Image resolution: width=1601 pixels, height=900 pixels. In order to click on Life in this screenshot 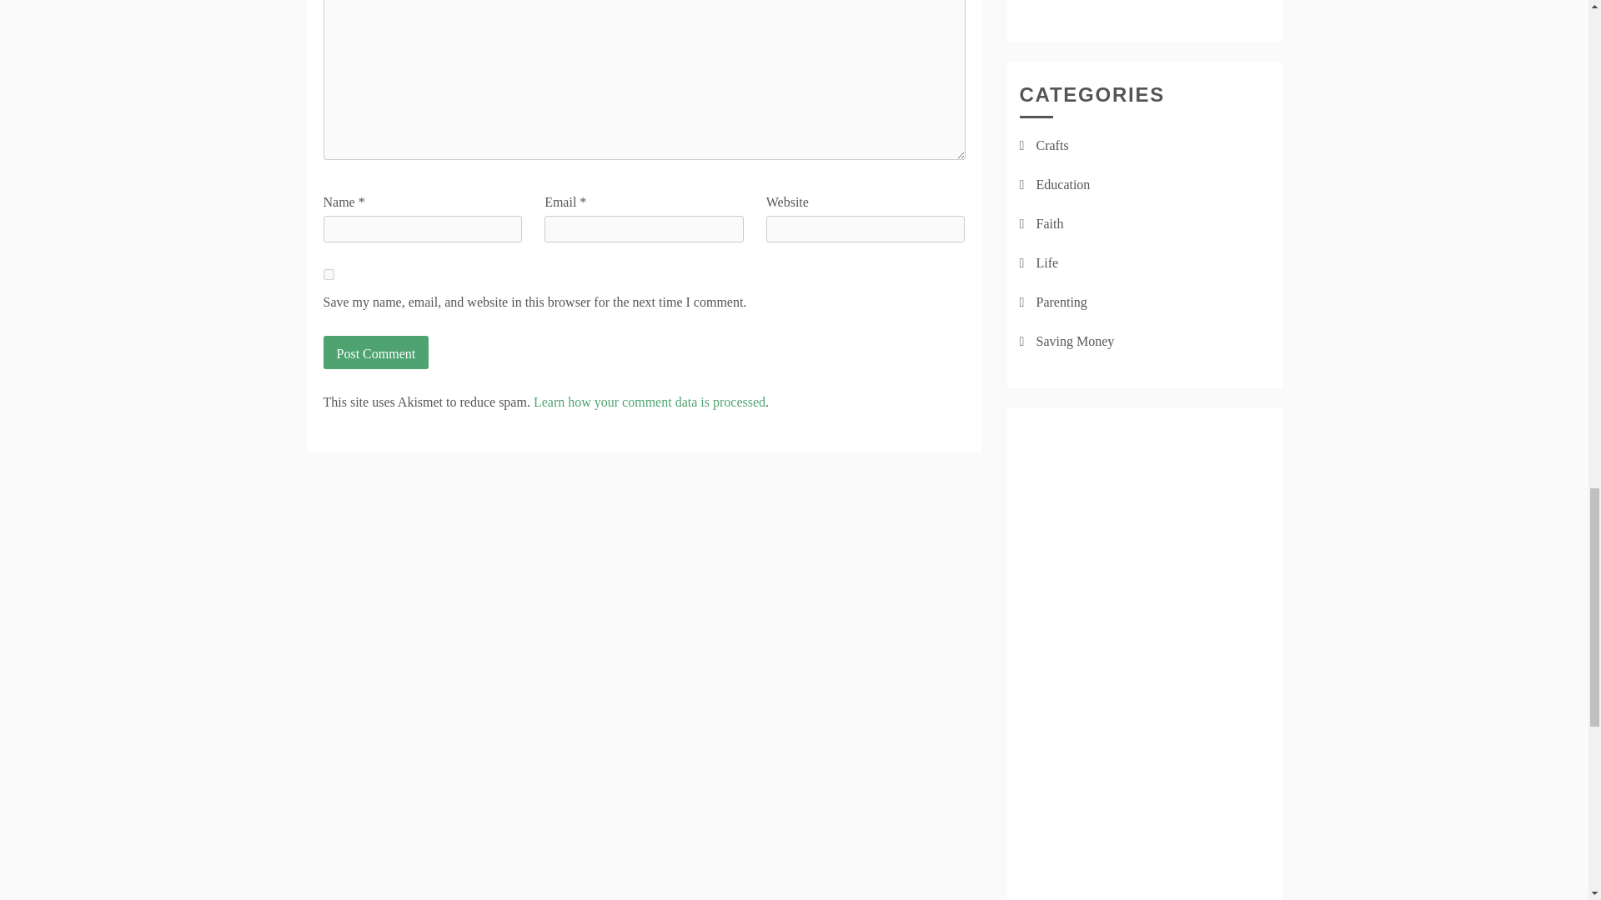, I will do `click(1047, 262)`.